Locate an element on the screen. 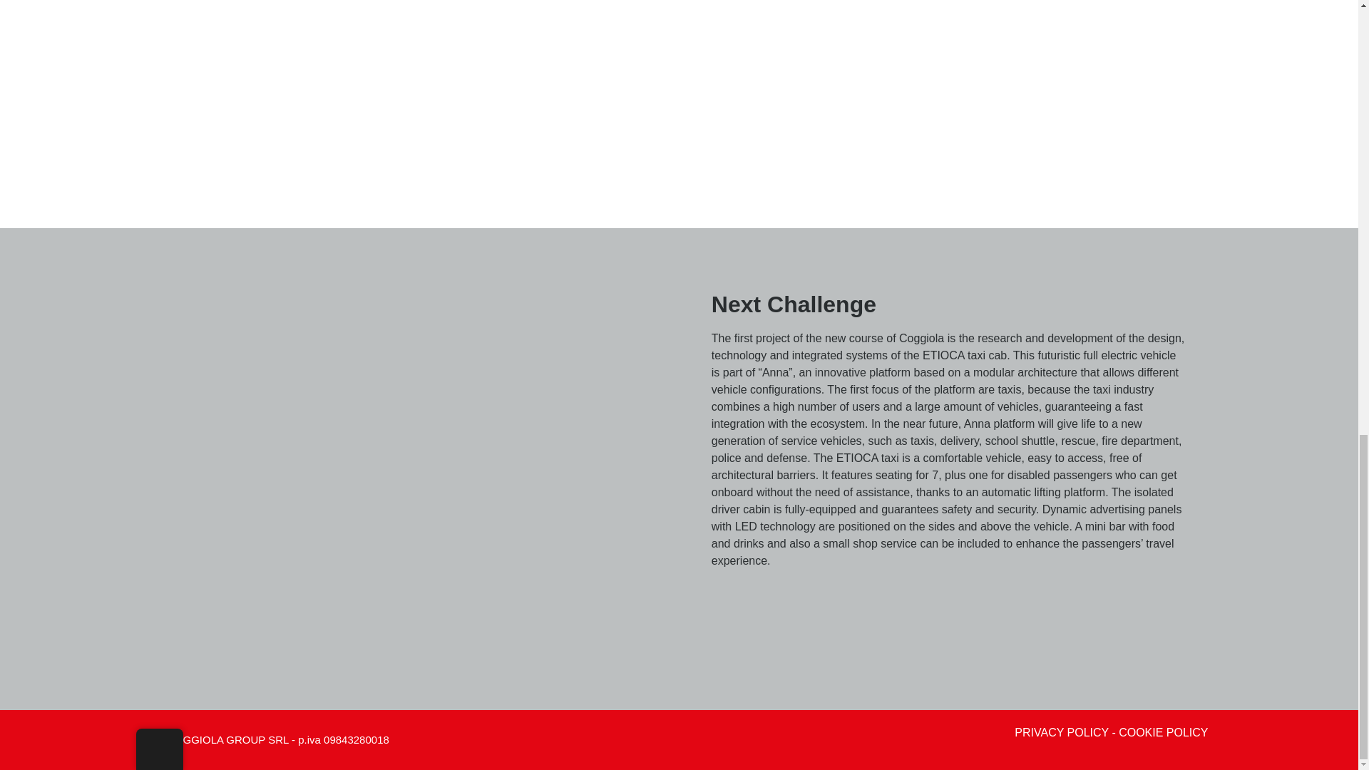 This screenshot has height=770, width=1369. Cookie Policy  is located at coordinates (1162, 732).